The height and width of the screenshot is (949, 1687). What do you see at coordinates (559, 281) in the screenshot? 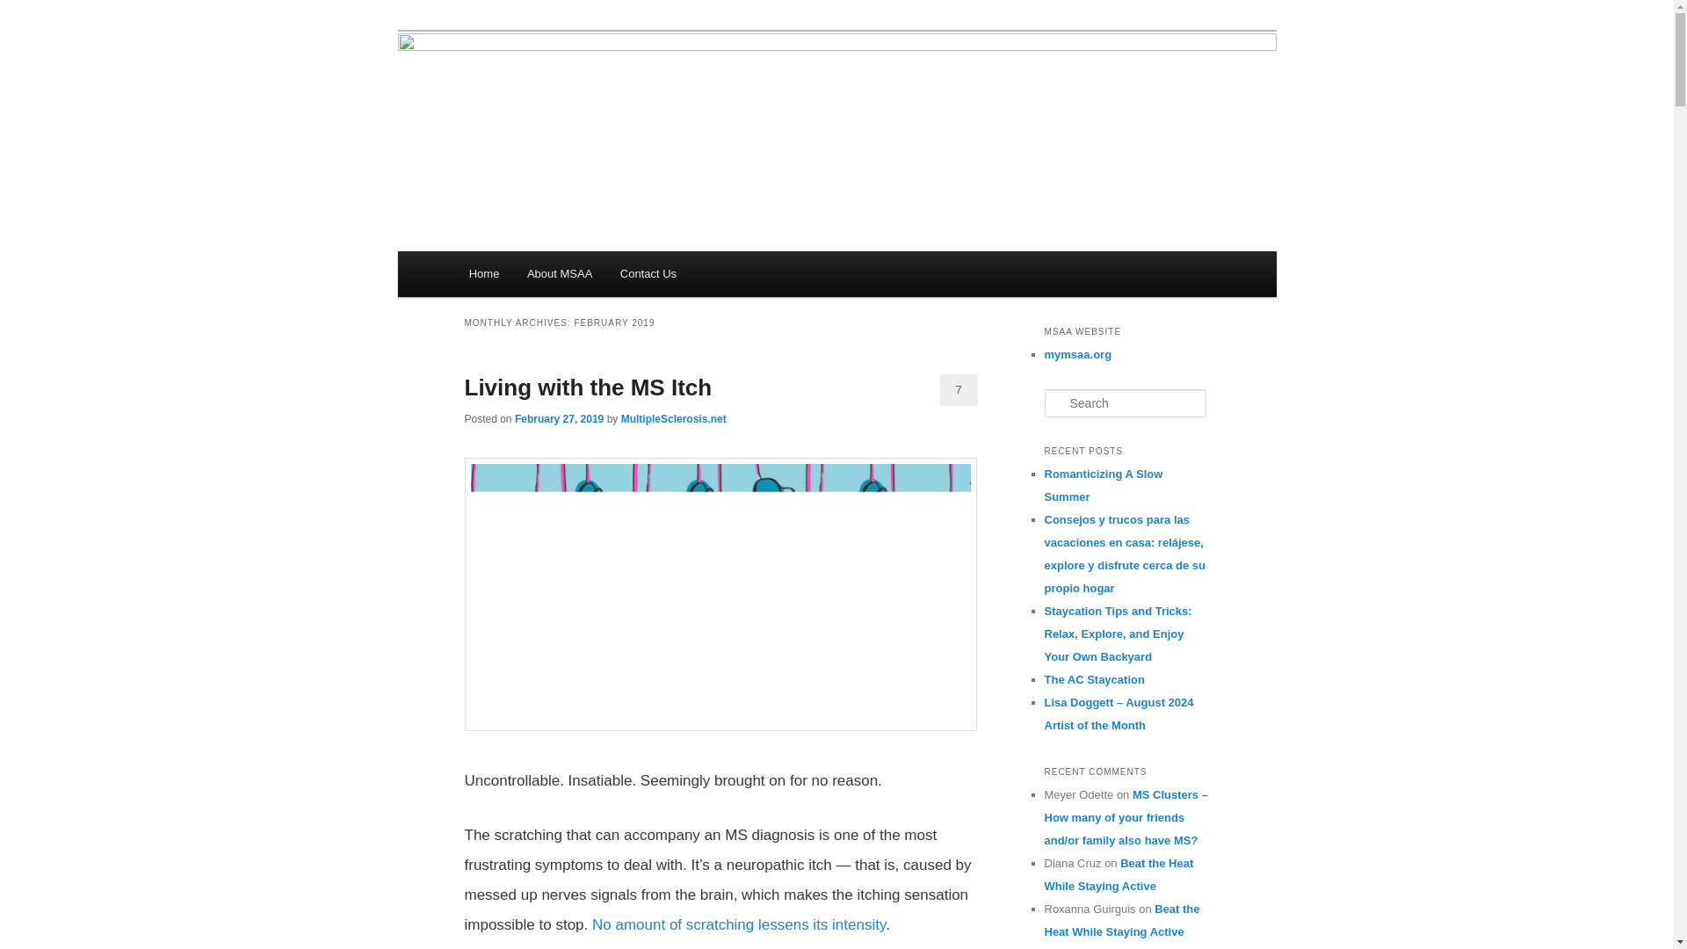
I see `Skip to primary content` at bounding box center [559, 281].